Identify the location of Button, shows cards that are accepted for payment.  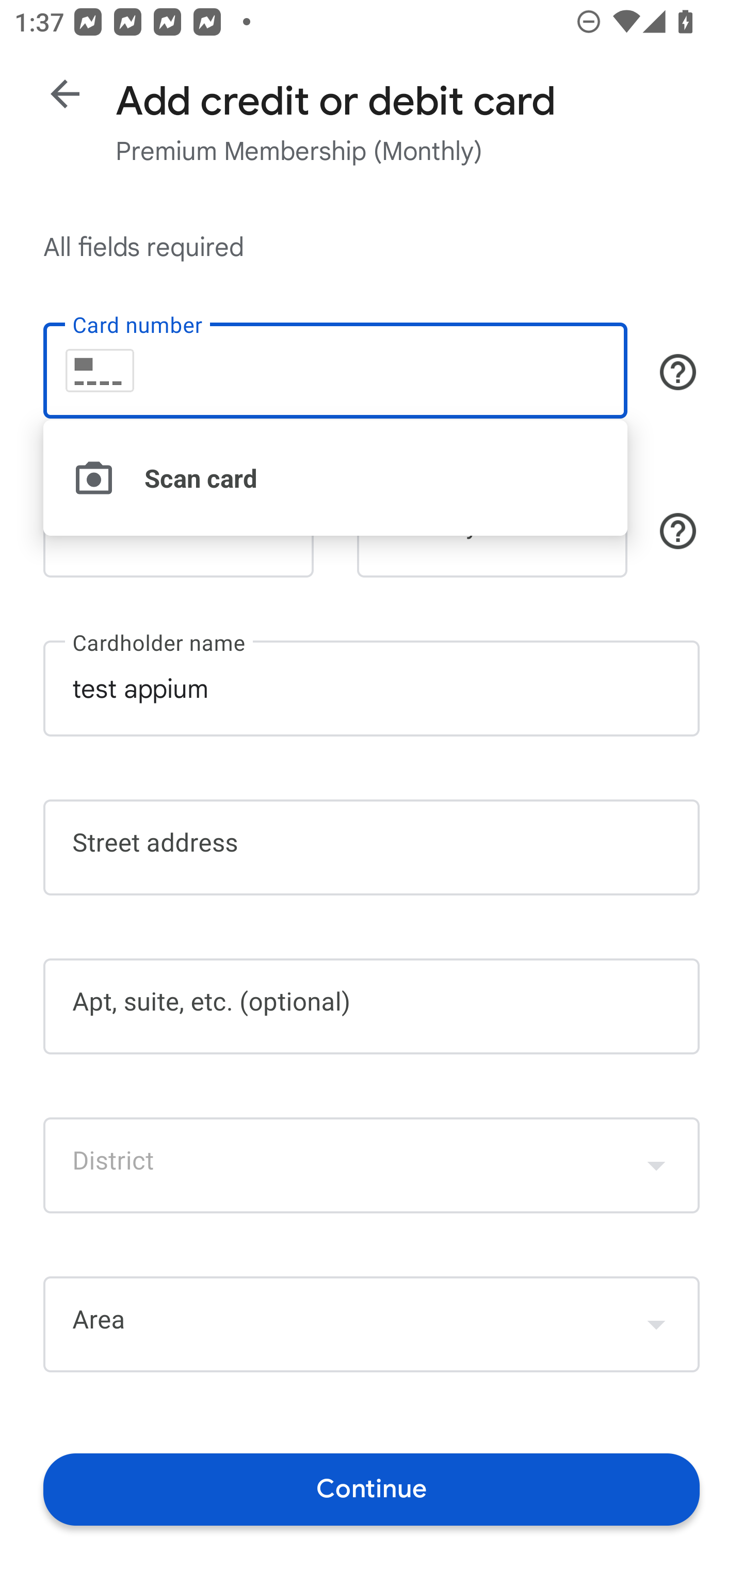
(678, 372).